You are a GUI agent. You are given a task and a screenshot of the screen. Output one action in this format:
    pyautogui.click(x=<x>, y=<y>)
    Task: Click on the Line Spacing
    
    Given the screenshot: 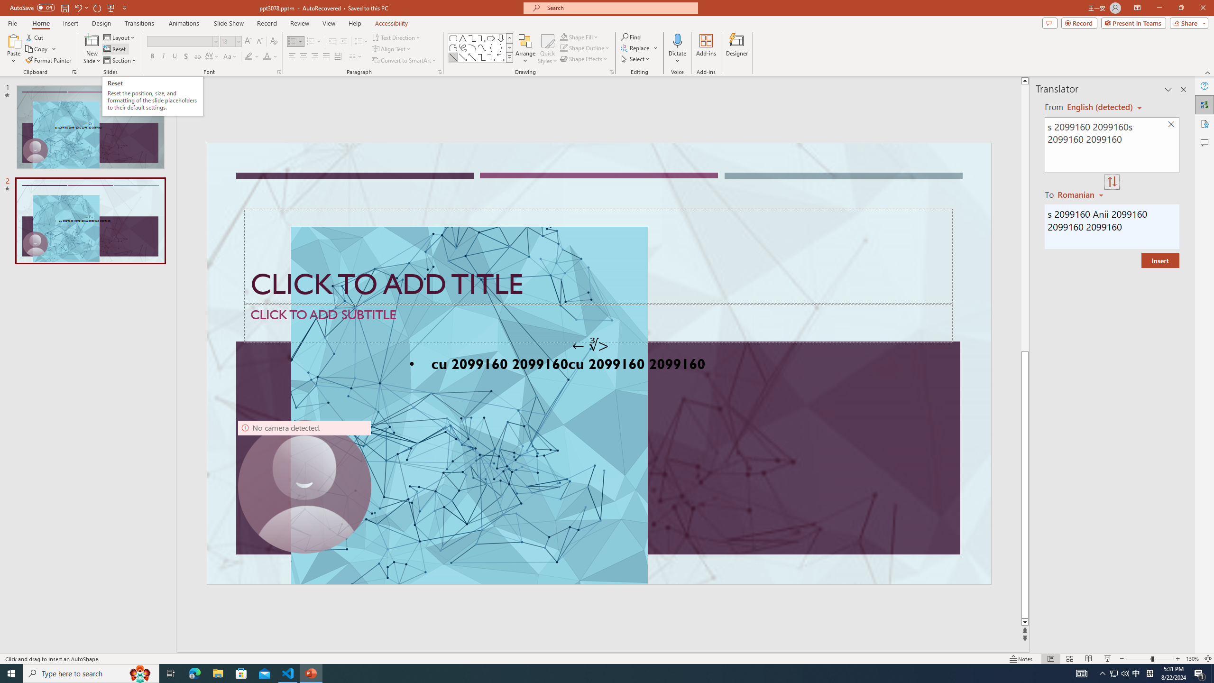 What is the action you would take?
    pyautogui.click(x=361, y=42)
    